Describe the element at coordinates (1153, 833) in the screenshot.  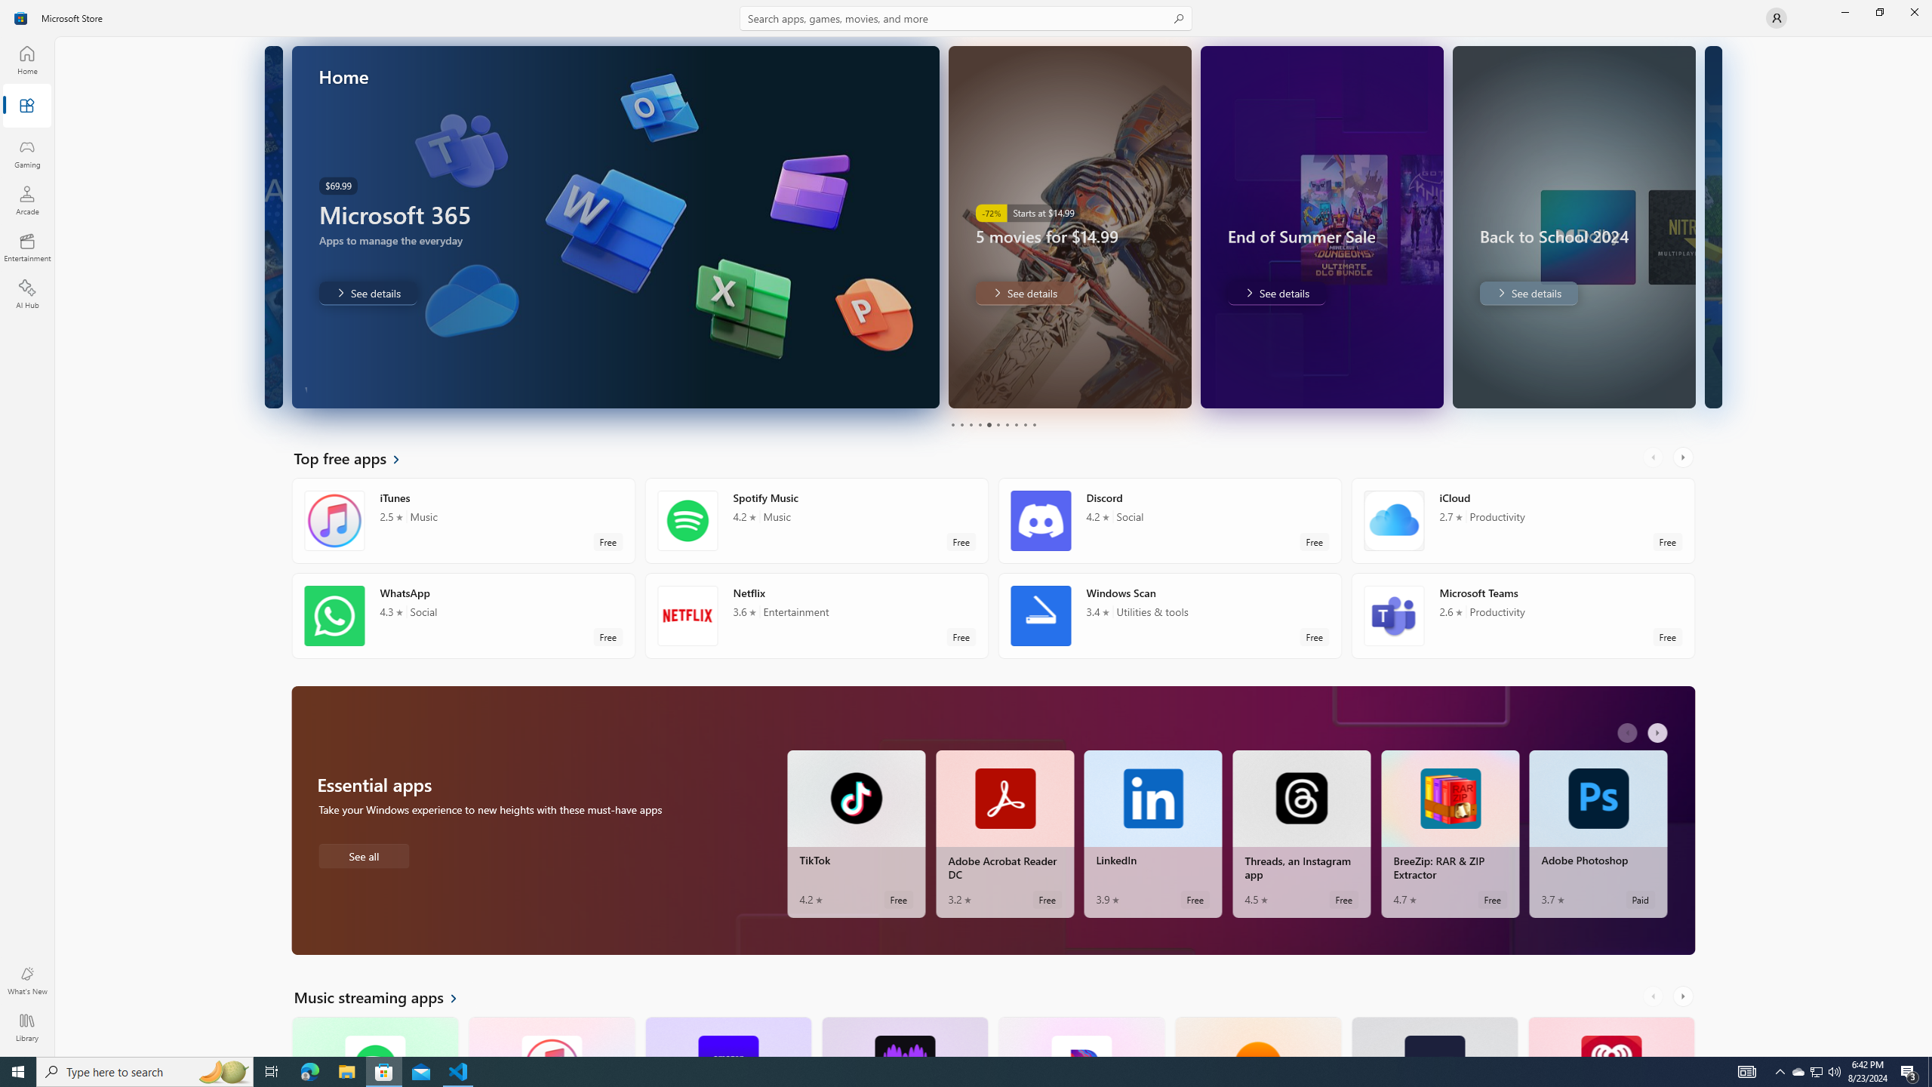
I see `LinkedIn. Average rating of 3.9 out of five stars. Free  ` at that location.